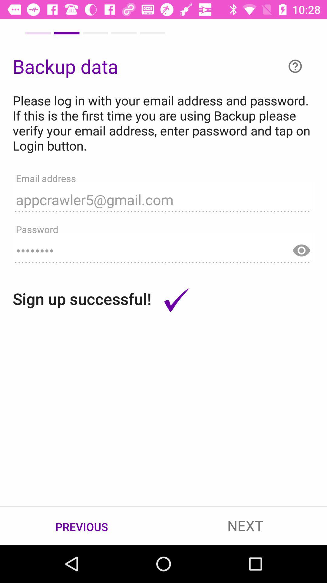 This screenshot has height=583, width=327. What do you see at coordinates (302, 247) in the screenshot?
I see `choose item on the right` at bounding box center [302, 247].